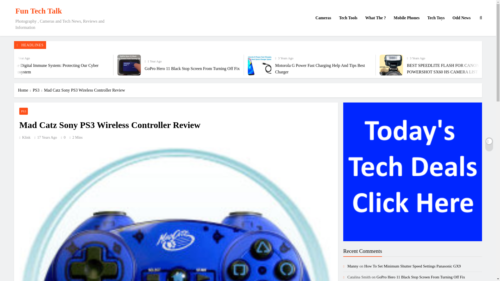 Image resolution: width=500 pixels, height=281 pixels. I want to click on Tech Toys, so click(436, 18).